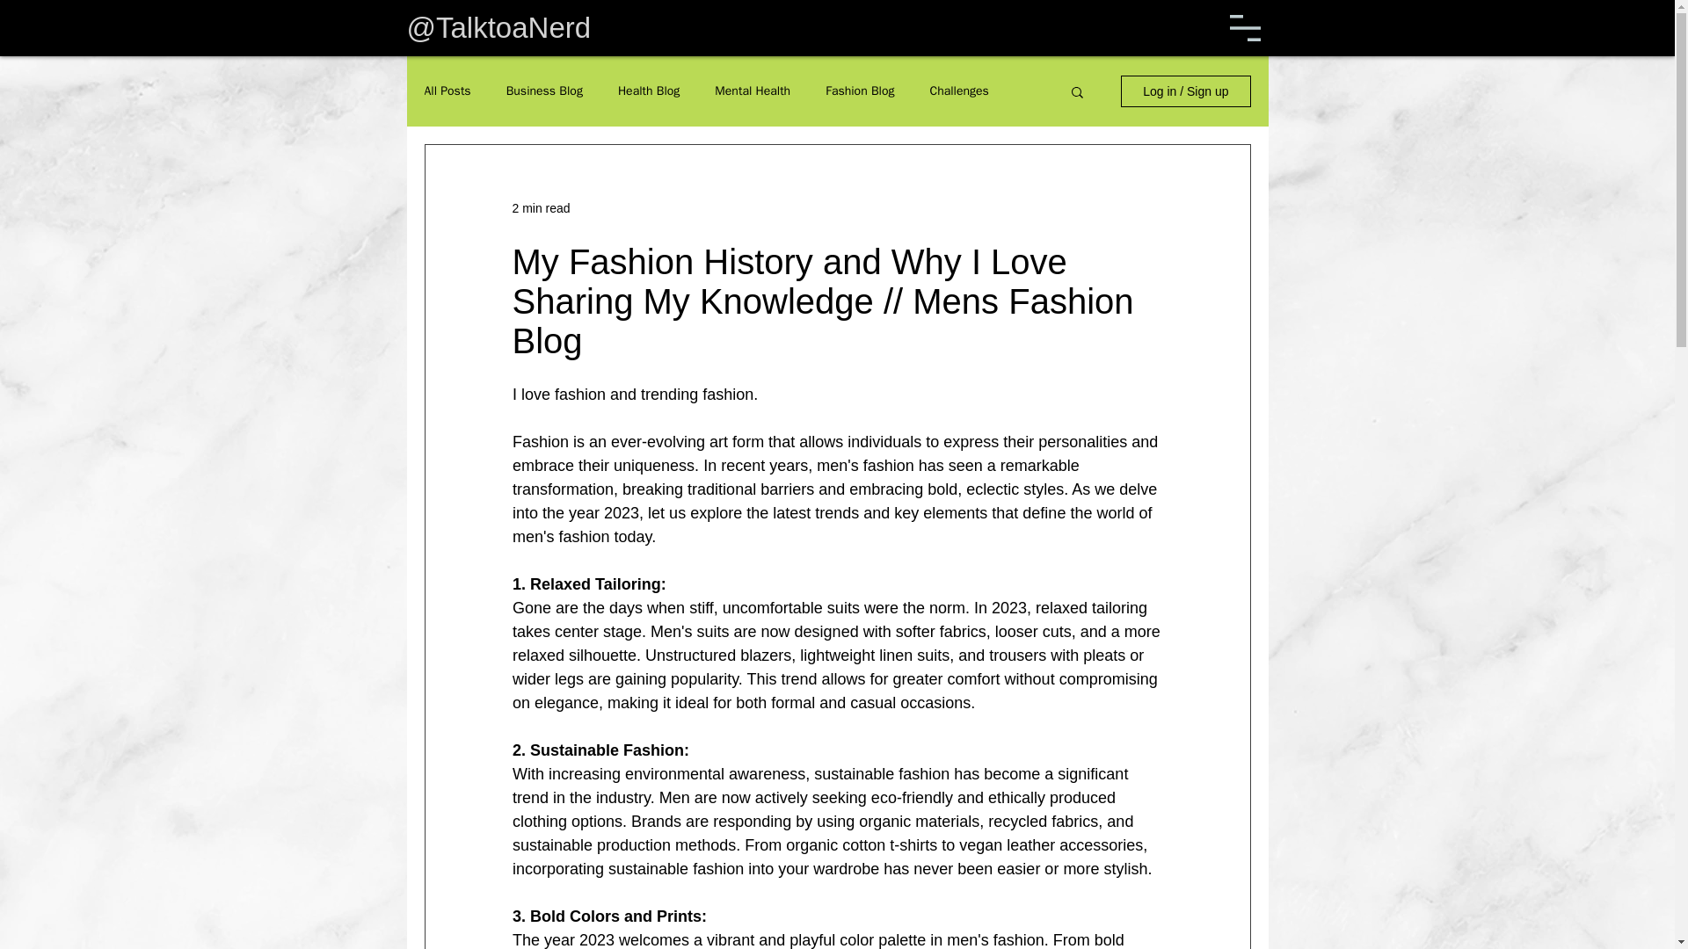 The image size is (1688, 949). I want to click on All Posts, so click(447, 91).